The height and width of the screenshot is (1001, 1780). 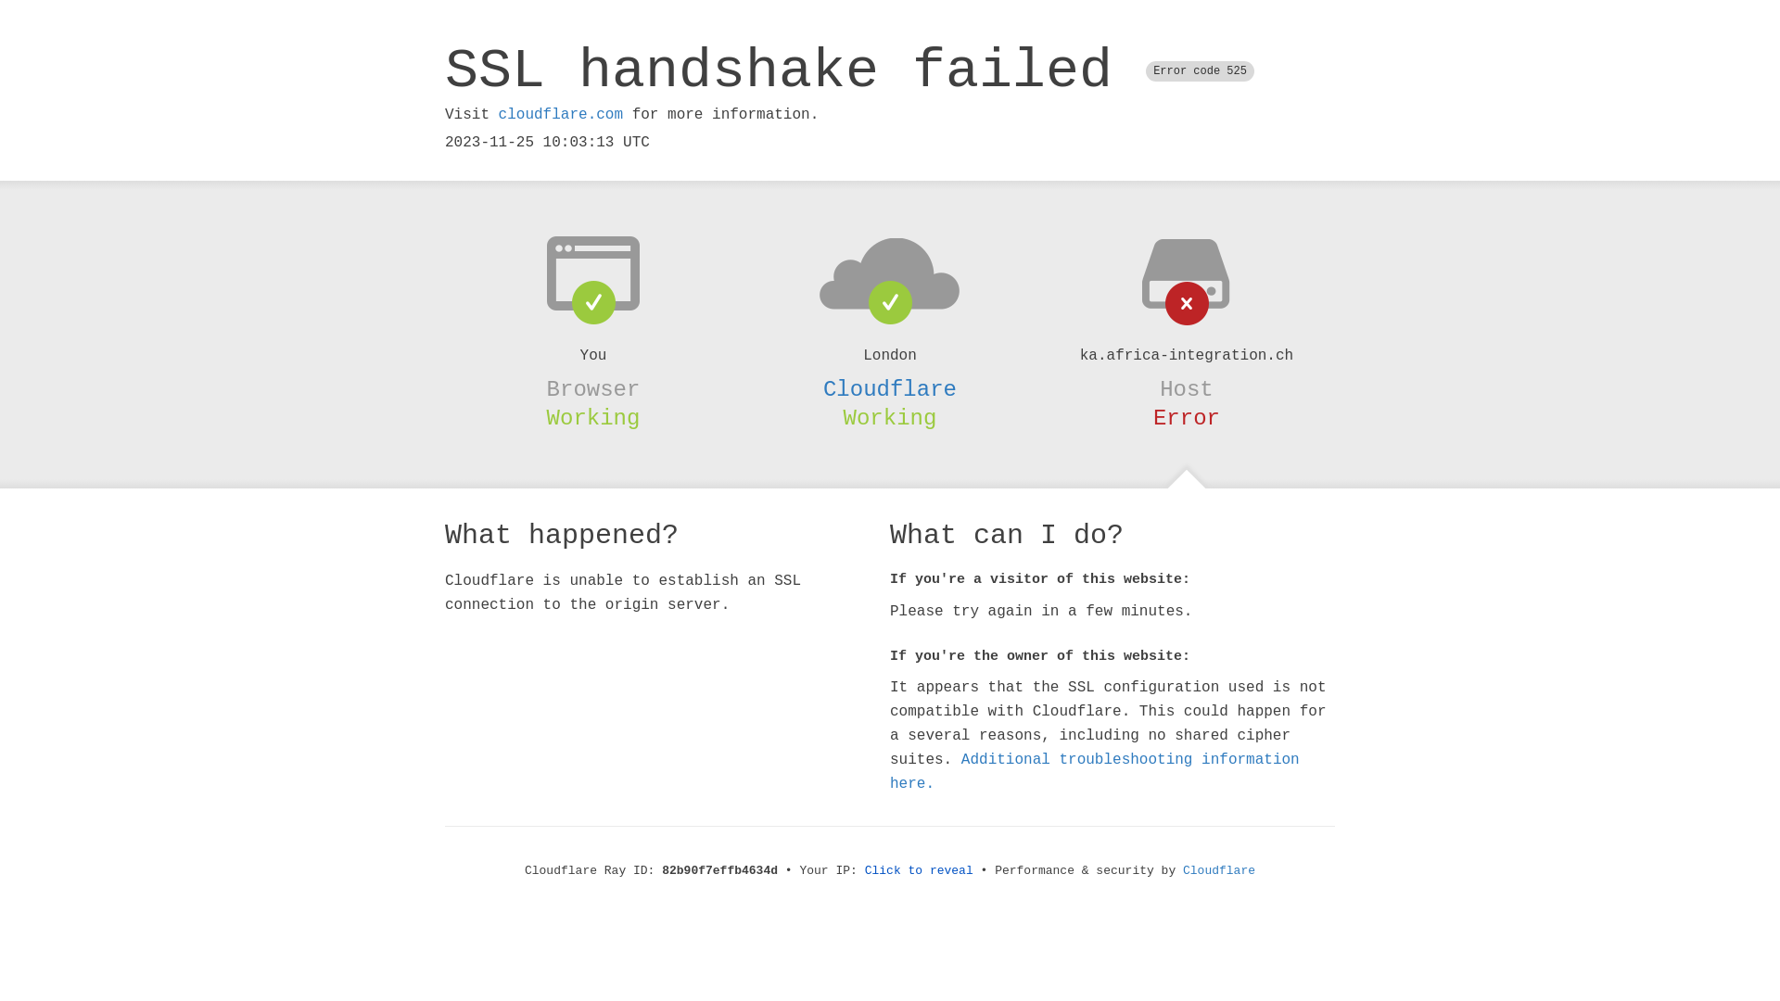 I want to click on Cloudflare, so click(x=1219, y=871).